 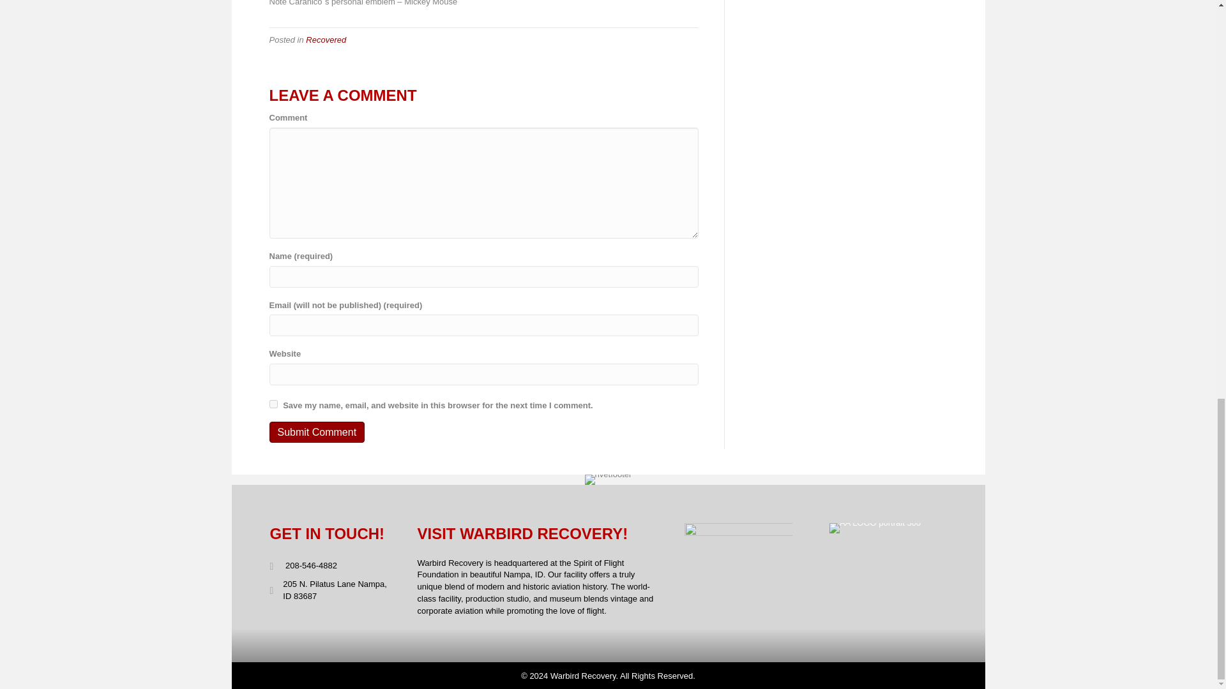 What do you see at coordinates (273, 404) in the screenshot?
I see `yes` at bounding box center [273, 404].